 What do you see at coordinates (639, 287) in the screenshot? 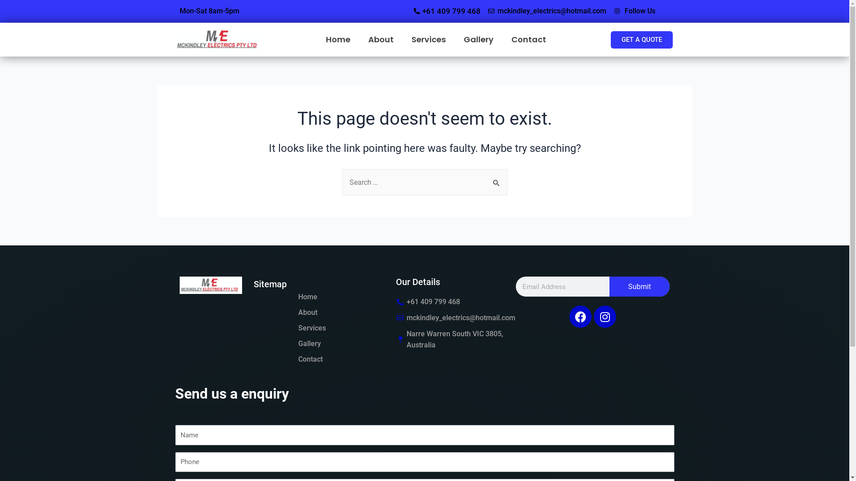
I see `Submit` at bounding box center [639, 287].